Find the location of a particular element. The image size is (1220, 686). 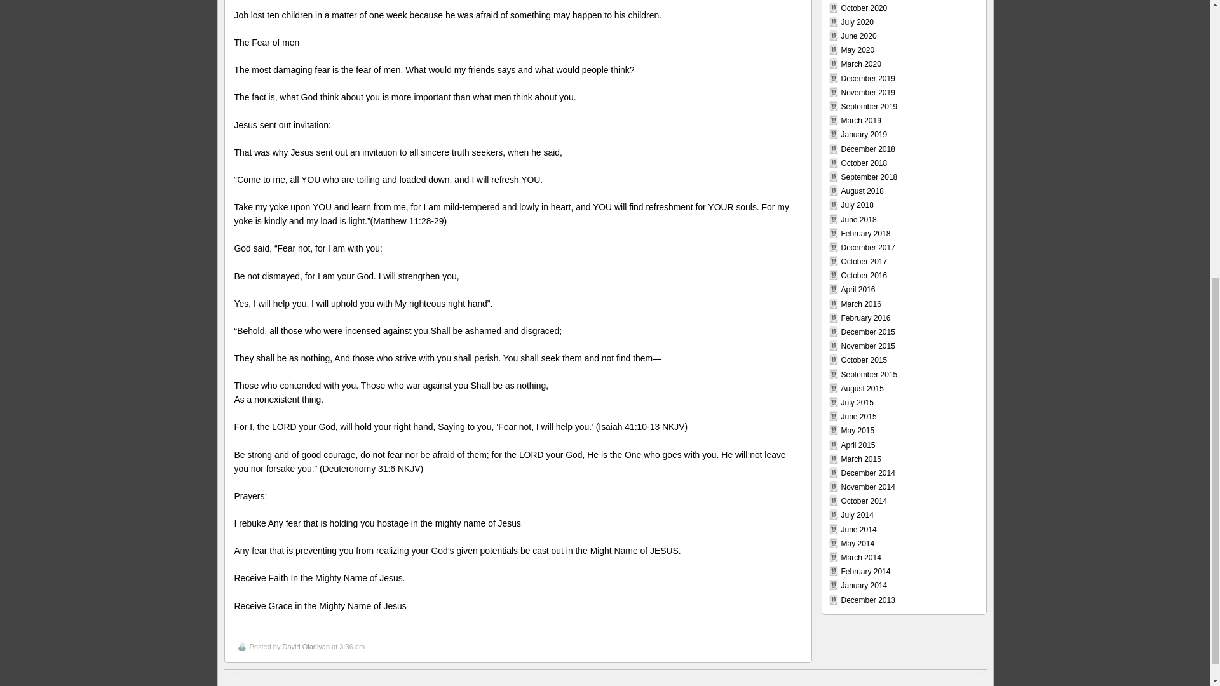

March 2019 is located at coordinates (861, 120).